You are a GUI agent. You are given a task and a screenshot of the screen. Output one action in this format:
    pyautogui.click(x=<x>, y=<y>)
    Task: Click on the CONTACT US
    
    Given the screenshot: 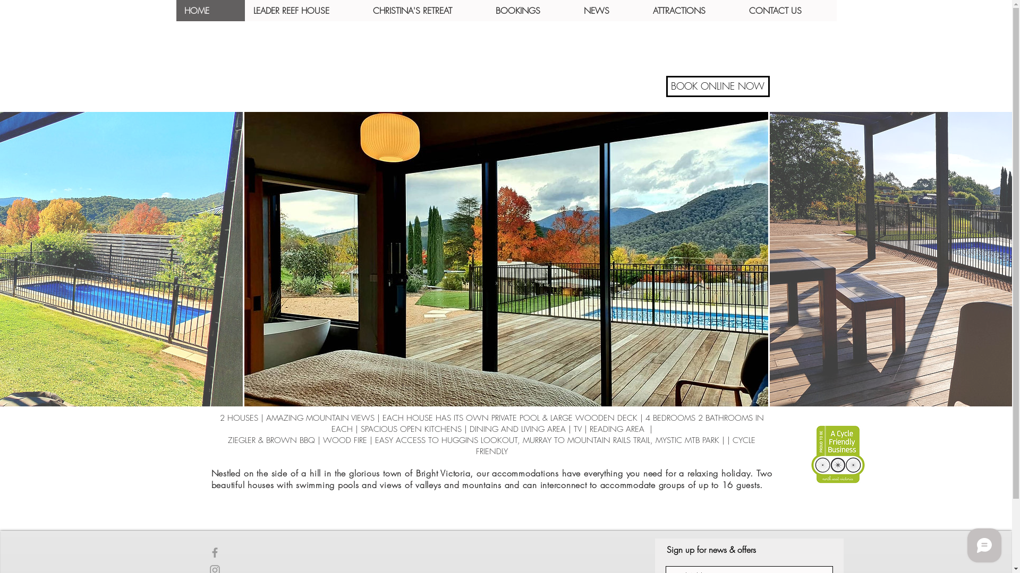 What is the action you would take?
    pyautogui.click(x=788, y=11)
    